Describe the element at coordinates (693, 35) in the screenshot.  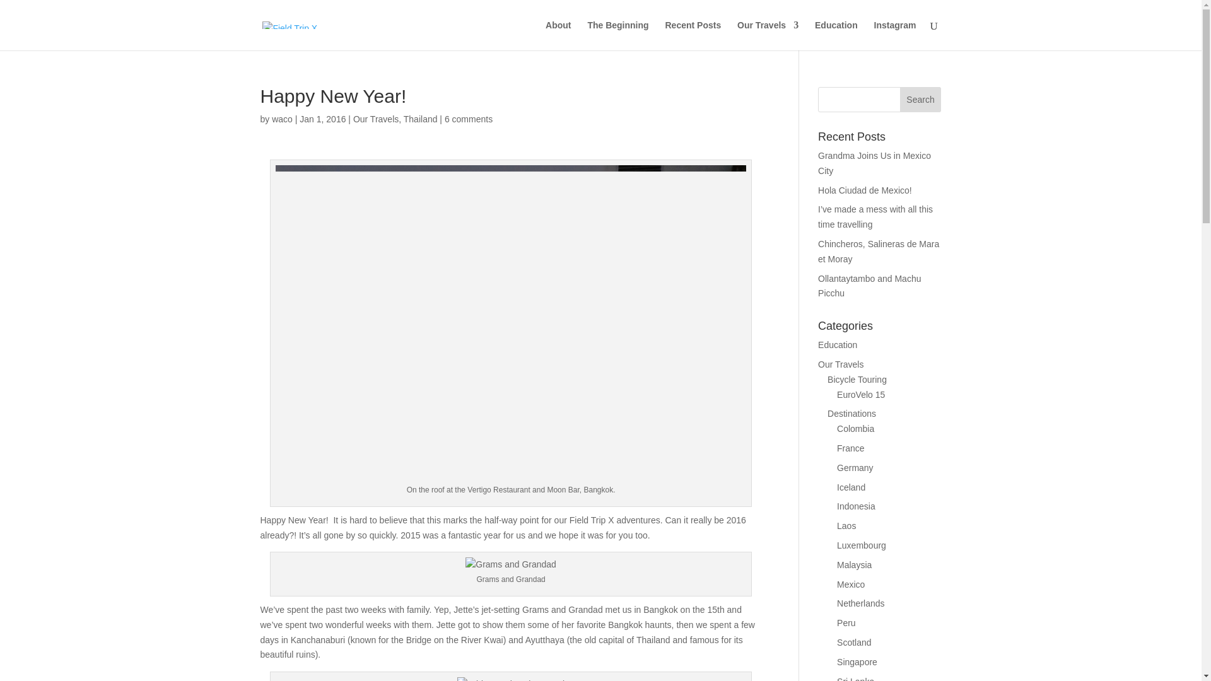
I see `Recent Posts` at that location.